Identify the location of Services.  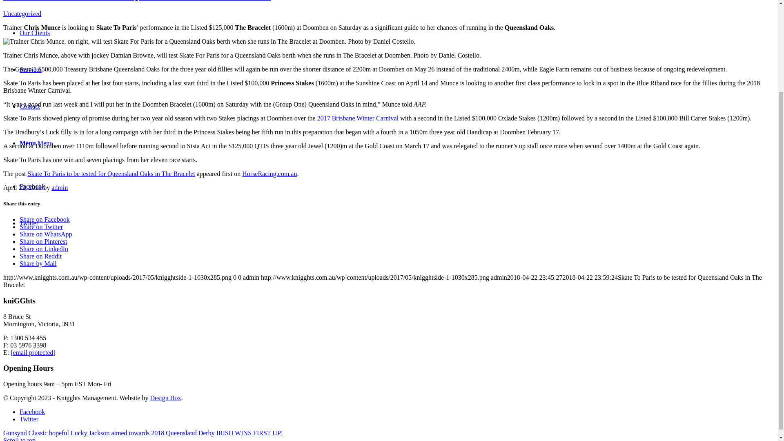
(30, 69).